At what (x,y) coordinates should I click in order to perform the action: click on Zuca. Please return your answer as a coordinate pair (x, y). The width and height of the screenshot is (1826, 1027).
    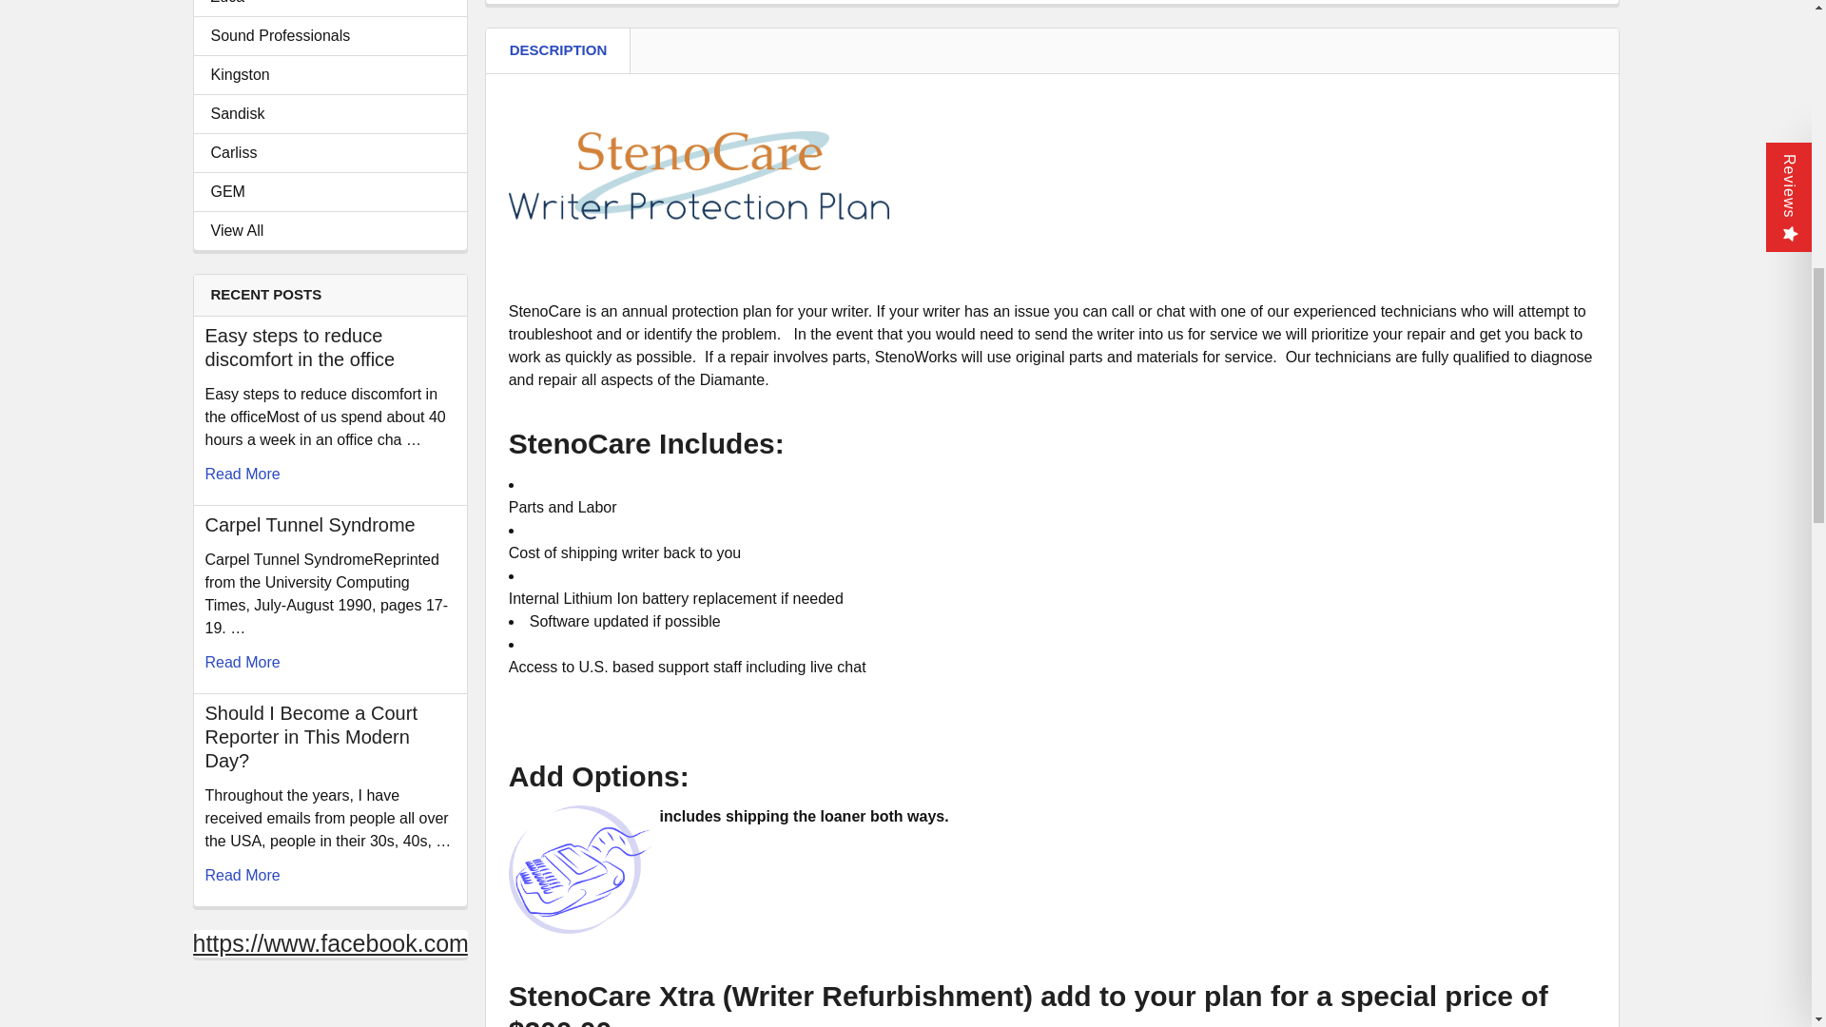
    Looking at the image, I should click on (330, 4).